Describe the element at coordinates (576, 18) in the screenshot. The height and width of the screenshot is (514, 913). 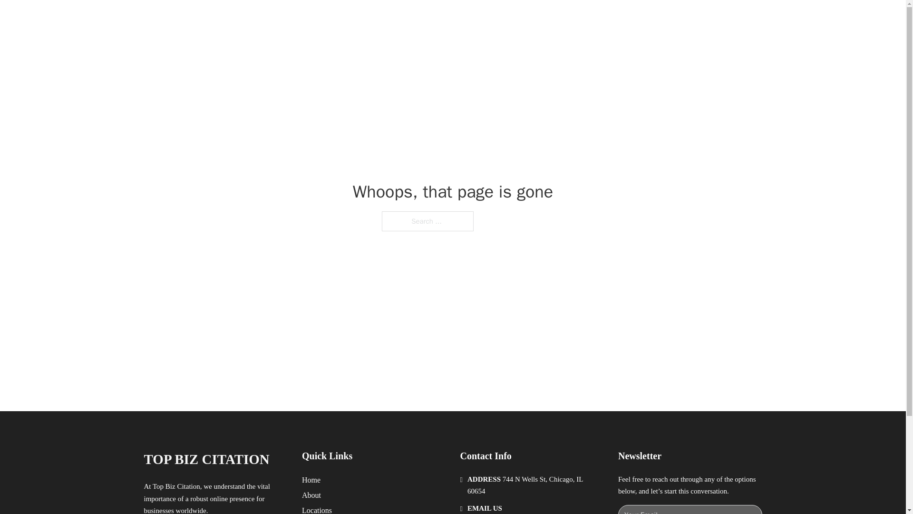
I see `HOME` at that location.